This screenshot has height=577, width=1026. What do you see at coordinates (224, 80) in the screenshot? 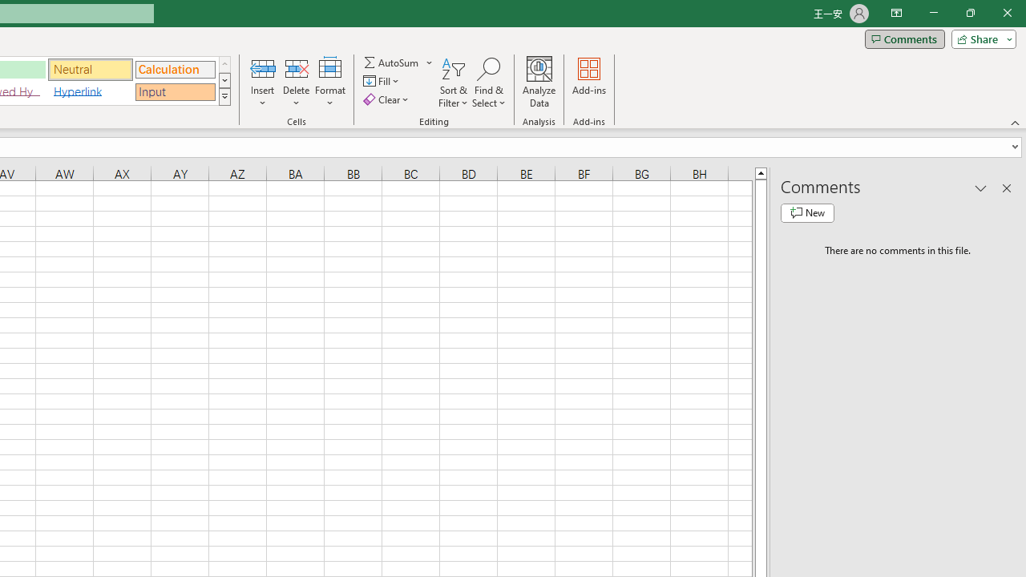
I see `Row Down` at bounding box center [224, 80].